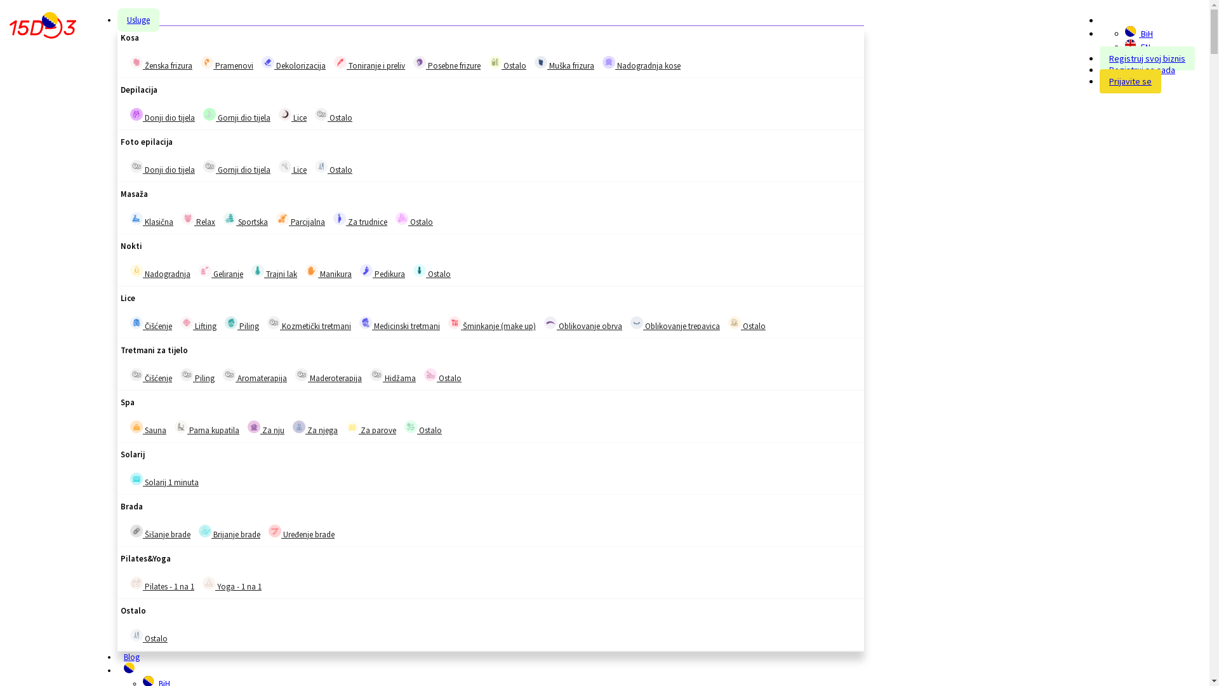  I want to click on Piling, so click(197, 376).